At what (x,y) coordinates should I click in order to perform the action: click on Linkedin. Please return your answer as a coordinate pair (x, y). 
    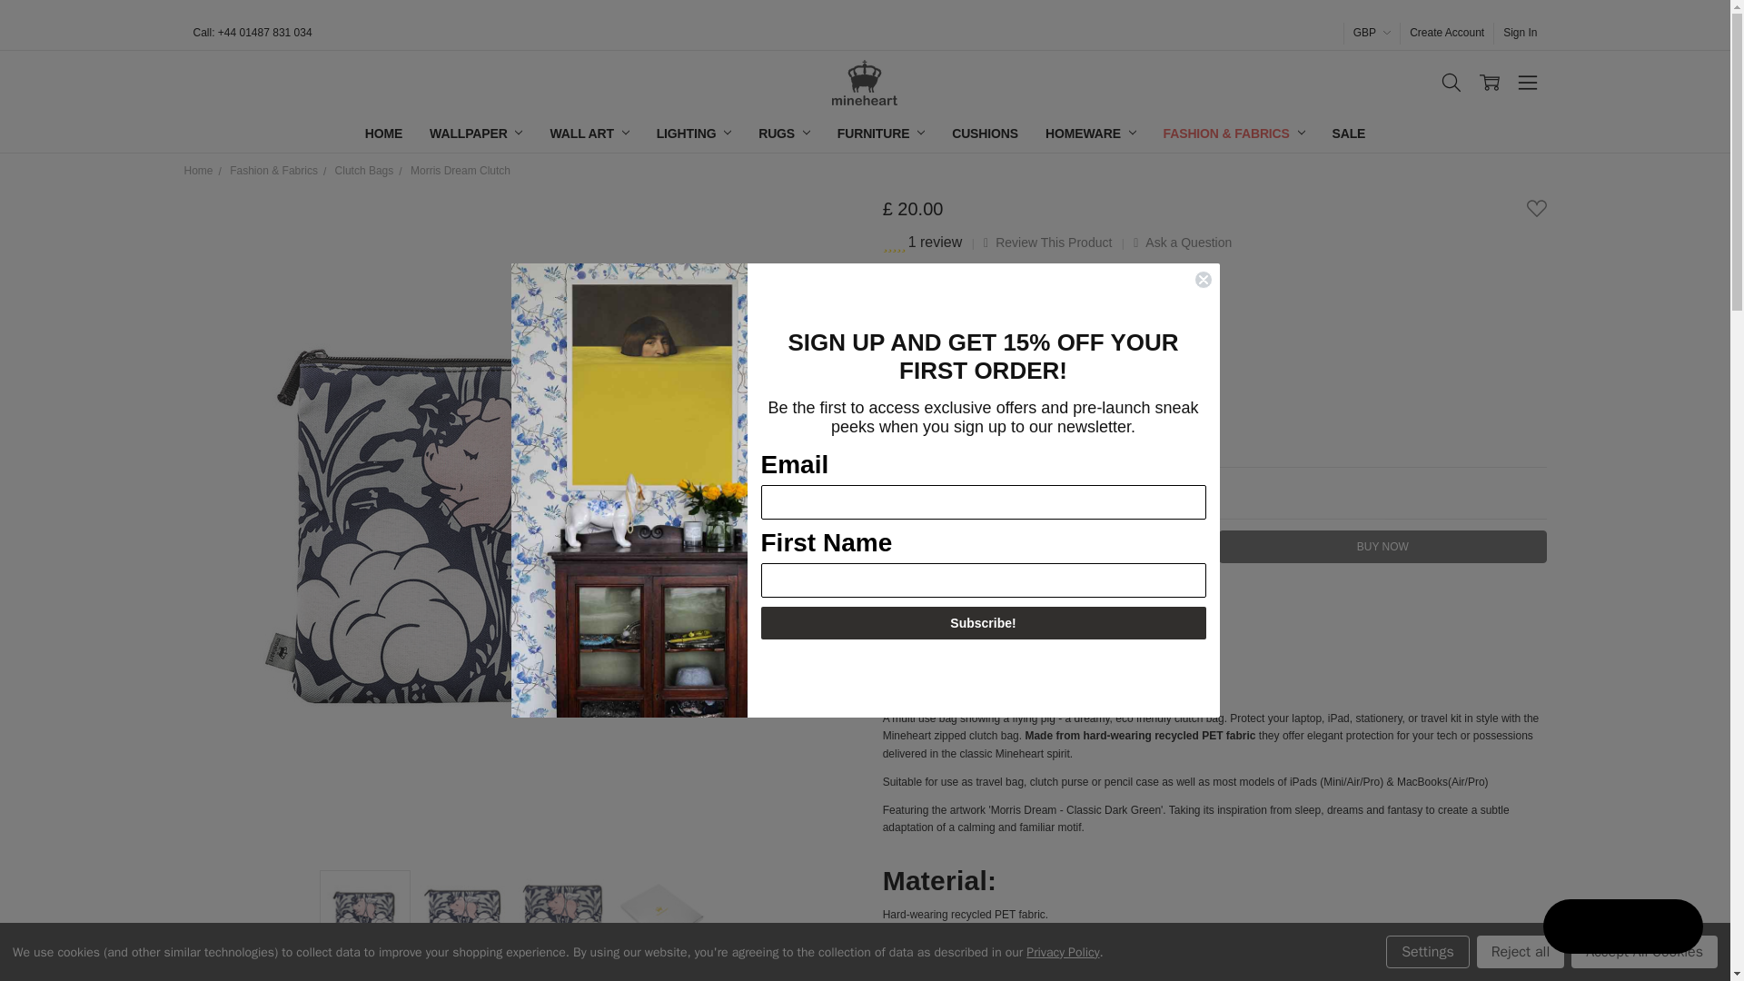
    Looking at the image, I should click on (1033, 599).